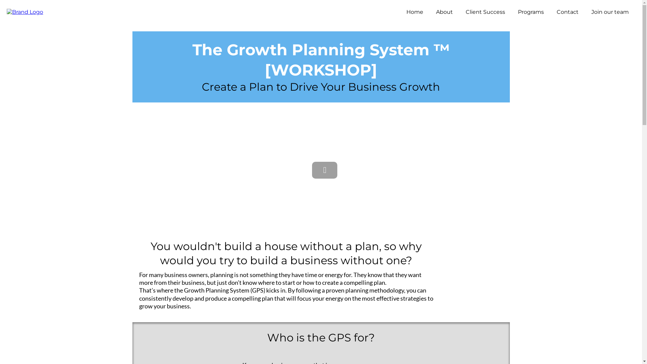  I want to click on Contact, so click(567, 12).